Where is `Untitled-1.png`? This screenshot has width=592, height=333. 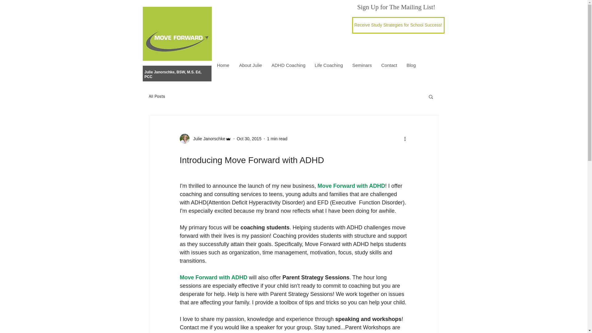
Untitled-1.png is located at coordinates (177, 33).